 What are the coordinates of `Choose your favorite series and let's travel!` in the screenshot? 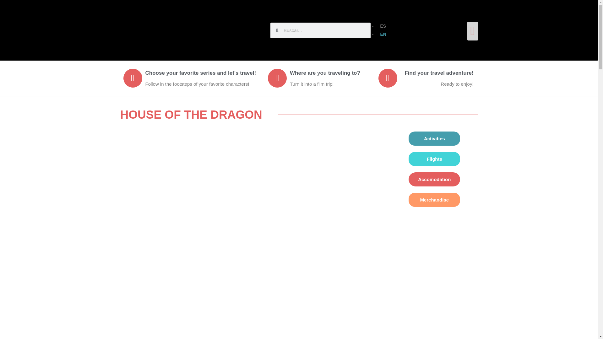 It's located at (200, 73).